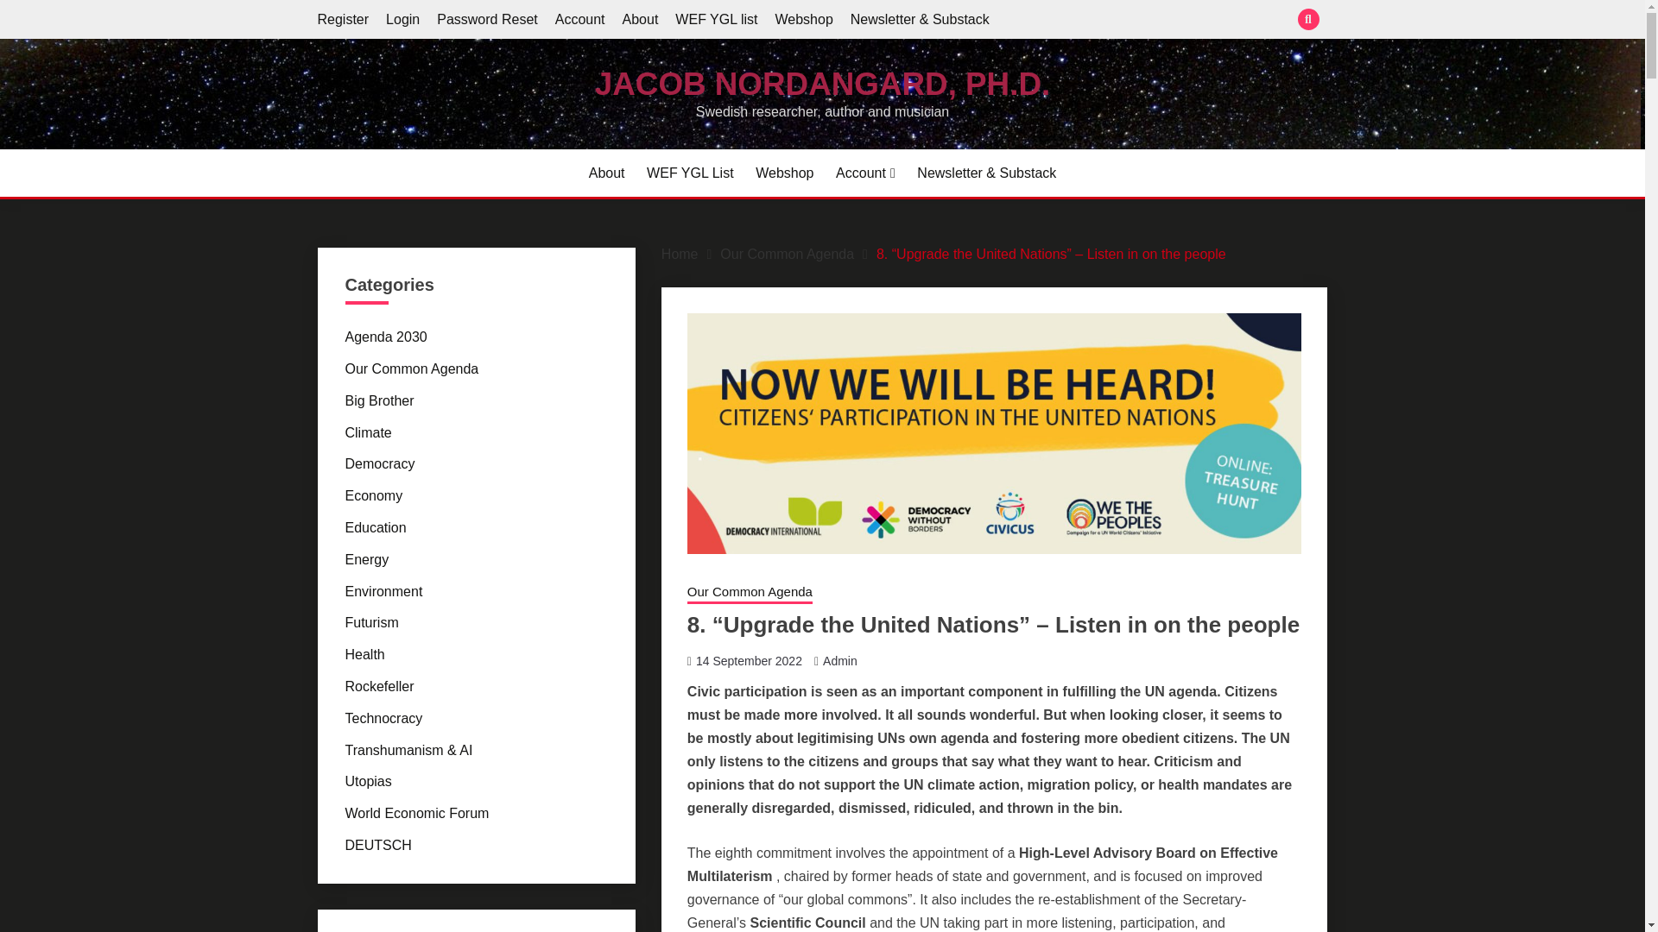  Describe the element at coordinates (865, 173) in the screenshot. I see `Account` at that location.